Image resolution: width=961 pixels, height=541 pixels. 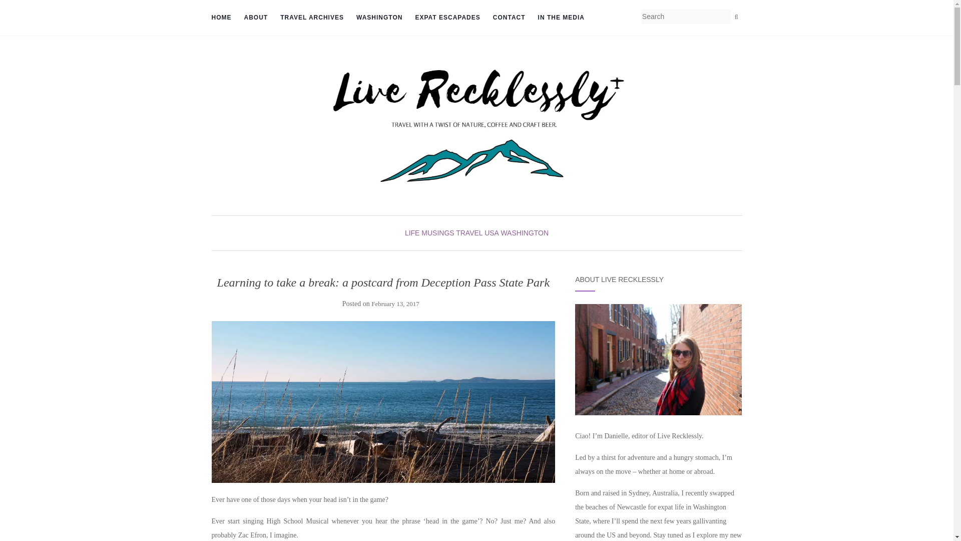 I want to click on CONTACT, so click(x=509, y=18).